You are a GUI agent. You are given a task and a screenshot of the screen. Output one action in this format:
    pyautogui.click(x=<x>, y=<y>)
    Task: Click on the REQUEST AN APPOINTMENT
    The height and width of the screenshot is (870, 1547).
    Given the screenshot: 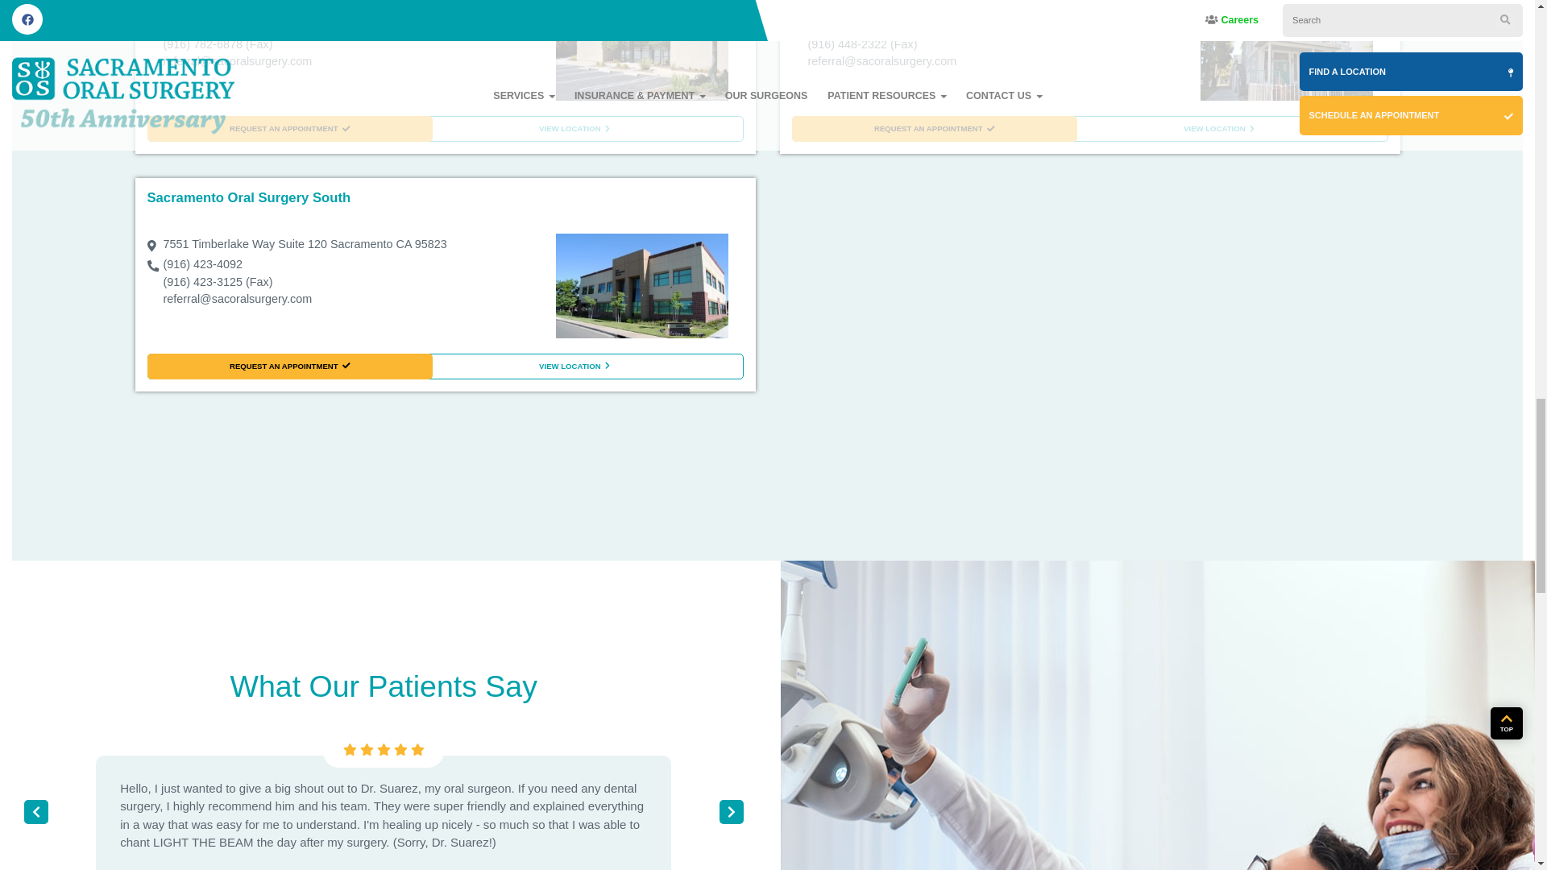 What is the action you would take?
    pyautogui.click(x=288, y=366)
    